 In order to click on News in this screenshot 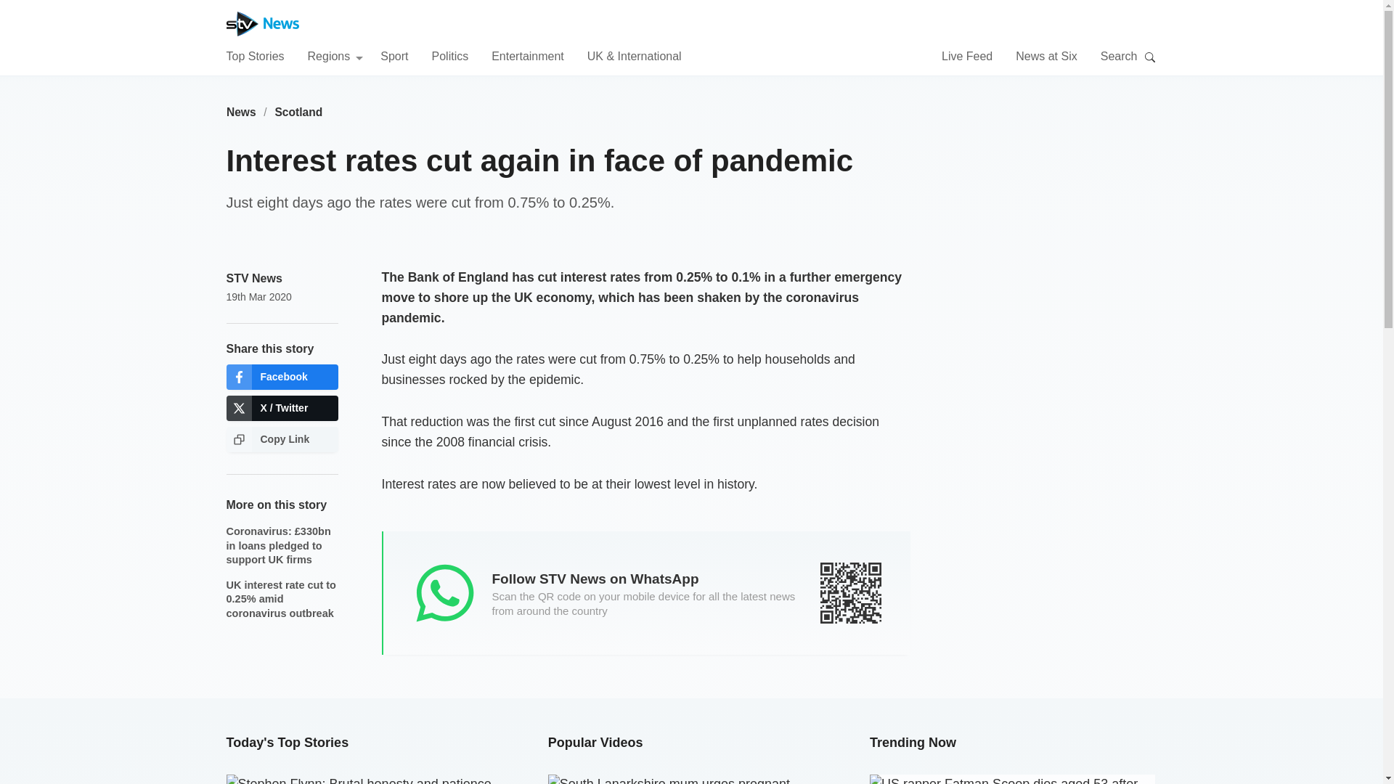, I will do `click(241, 112)`.